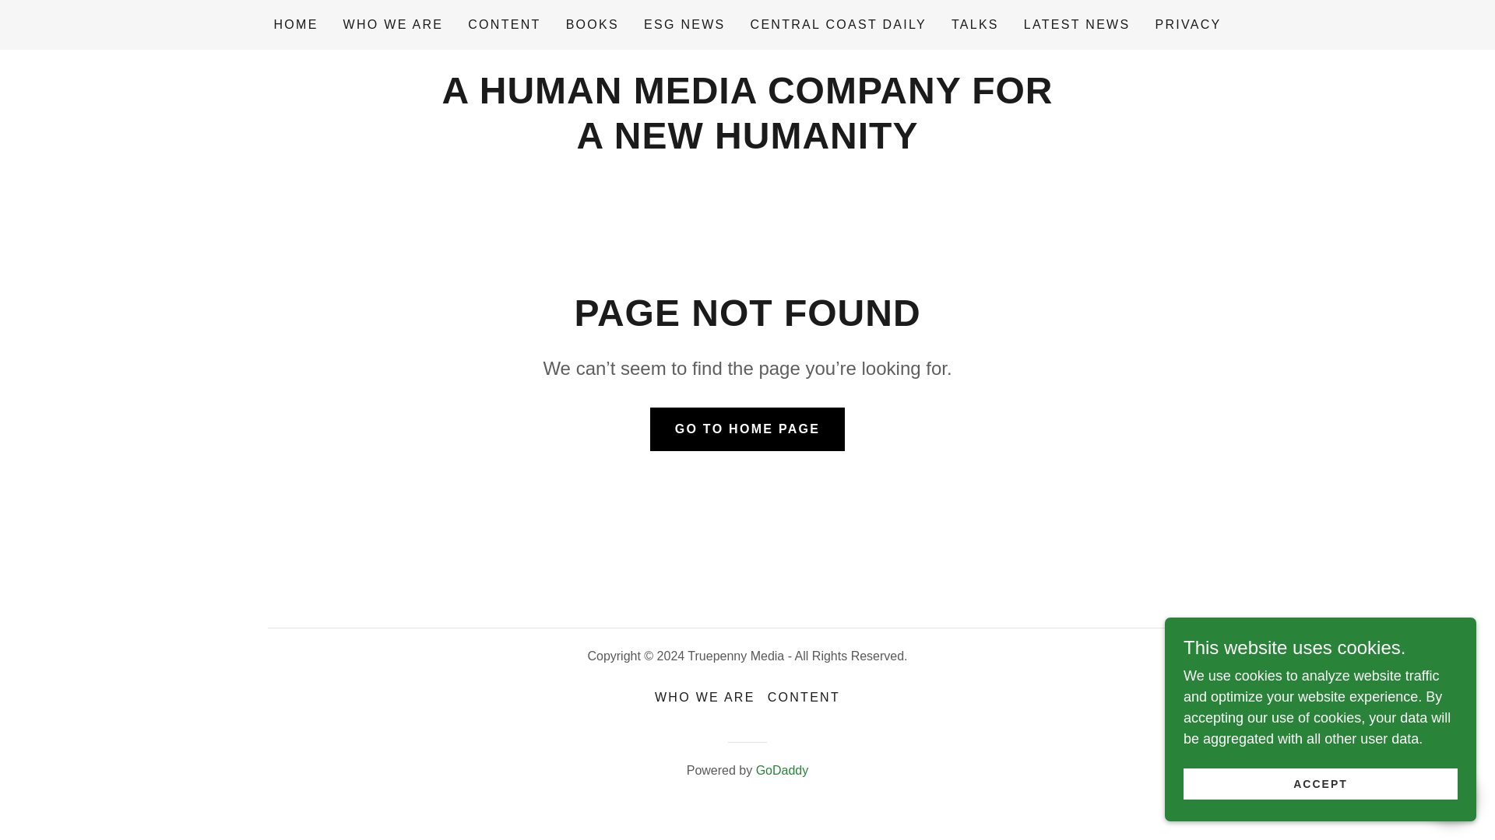 The width and height of the screenshot is (1495, 840). I want to click on BOOKS, so click(592, 25).